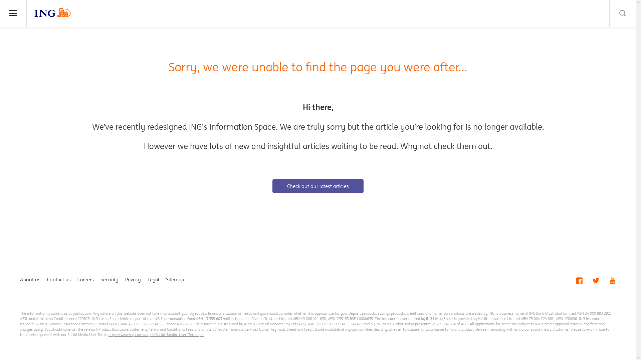  Describe the element at coordinates (85, 279) in the screenshot. I see `Careers` at that location.